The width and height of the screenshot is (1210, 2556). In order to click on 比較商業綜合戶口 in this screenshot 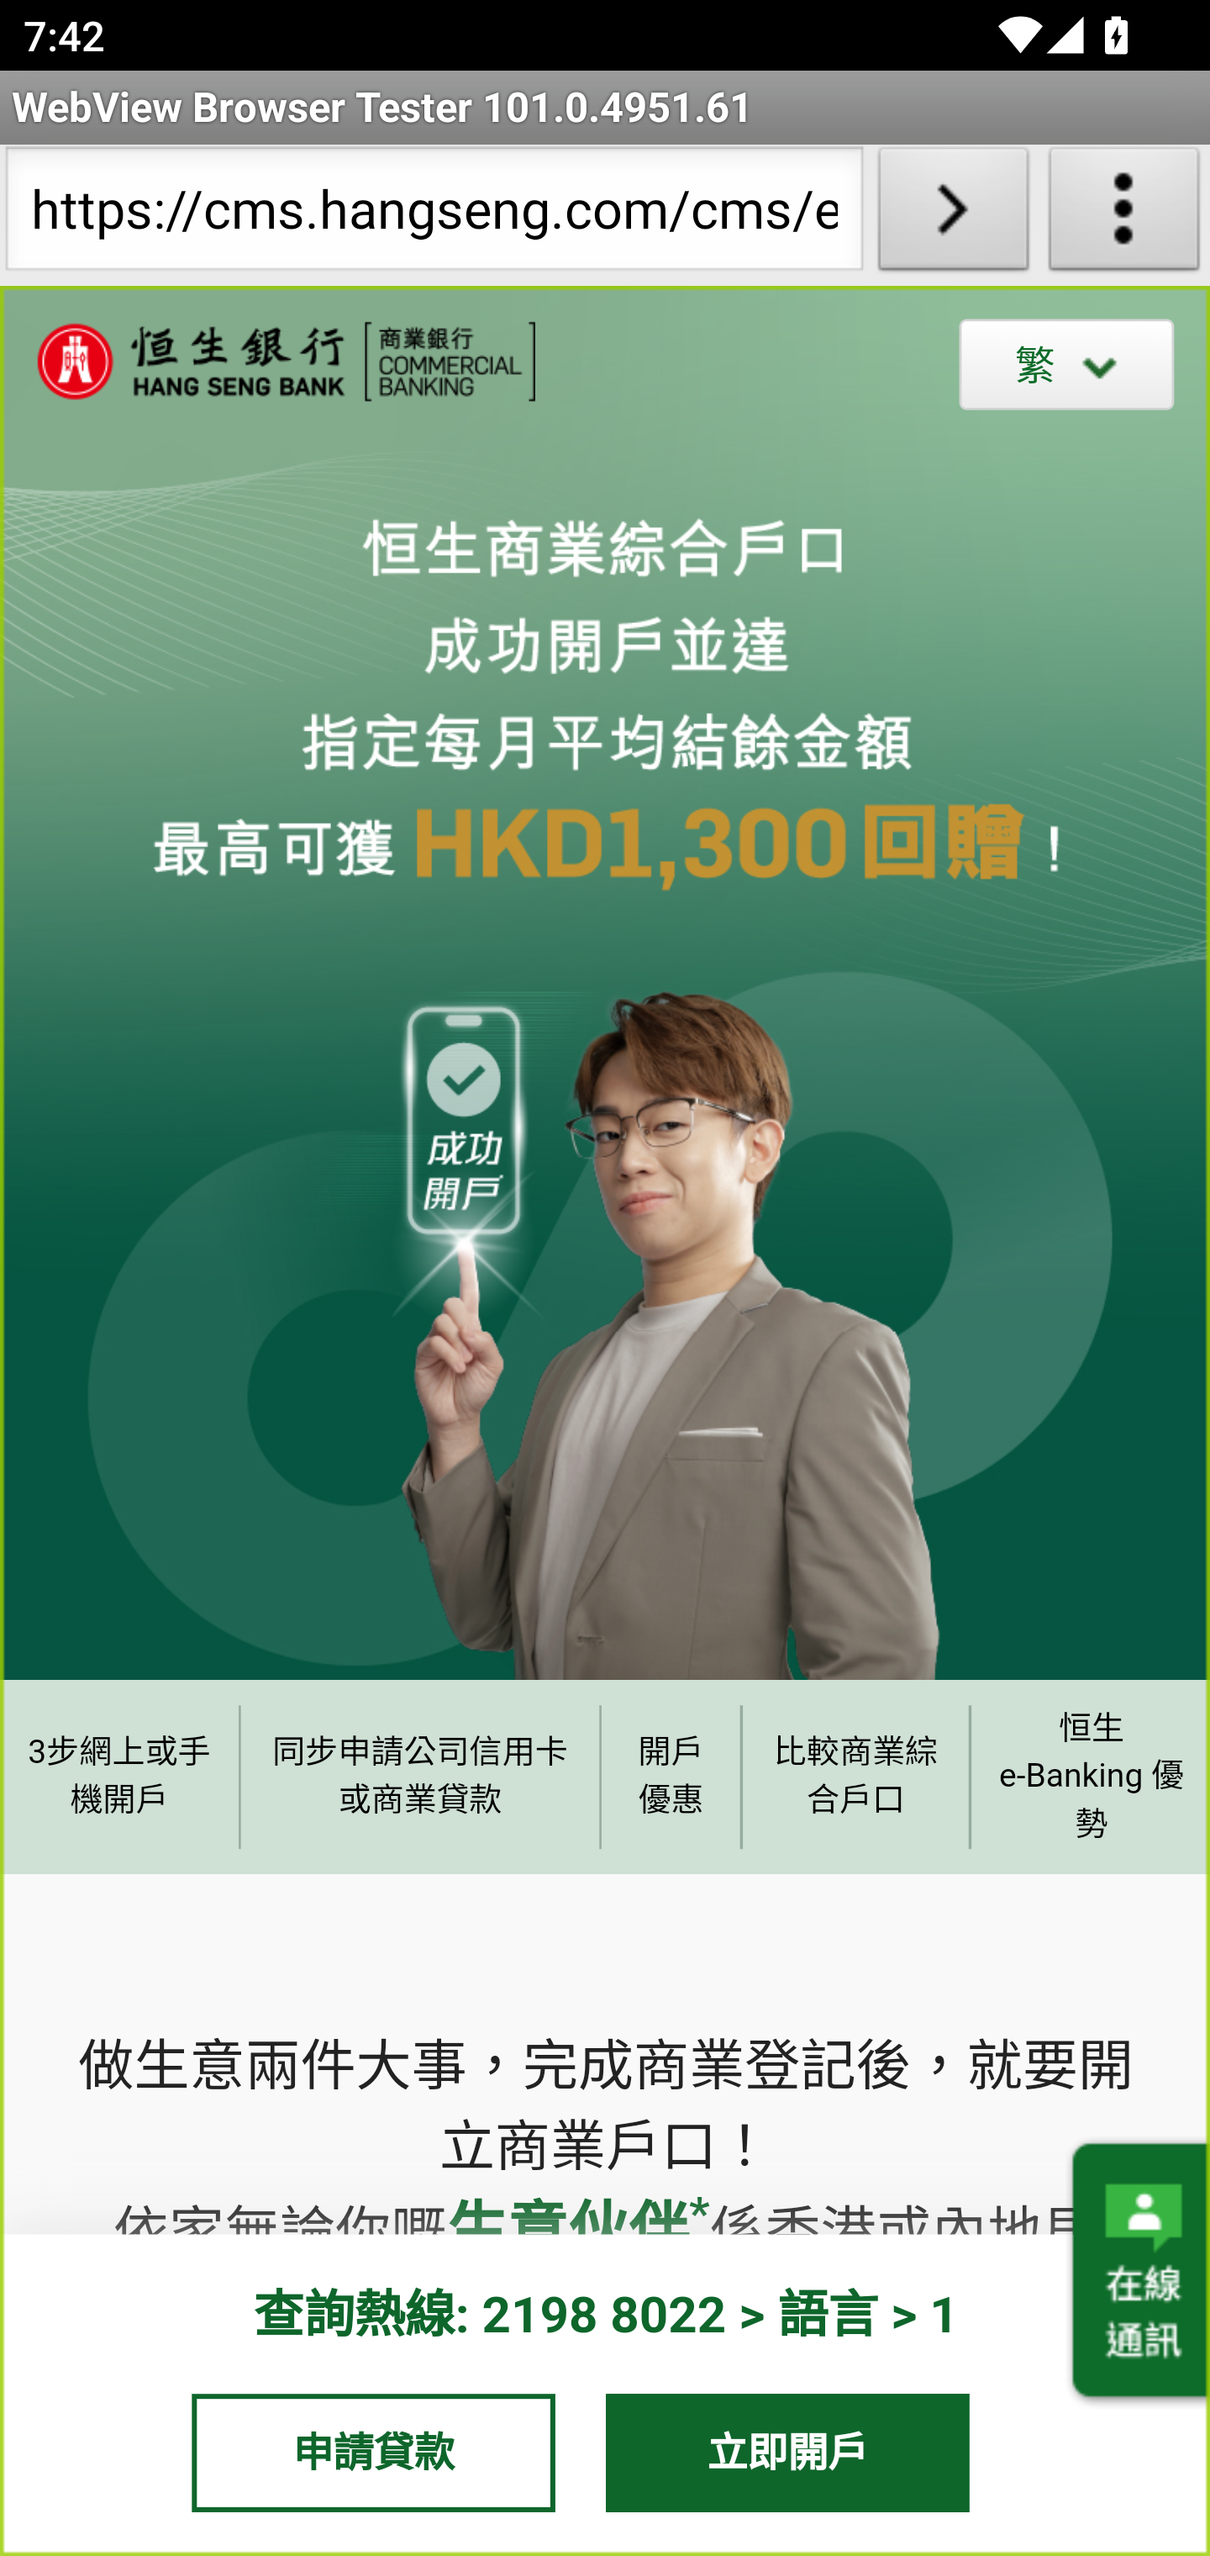, I will do `click(856, 1776)`.